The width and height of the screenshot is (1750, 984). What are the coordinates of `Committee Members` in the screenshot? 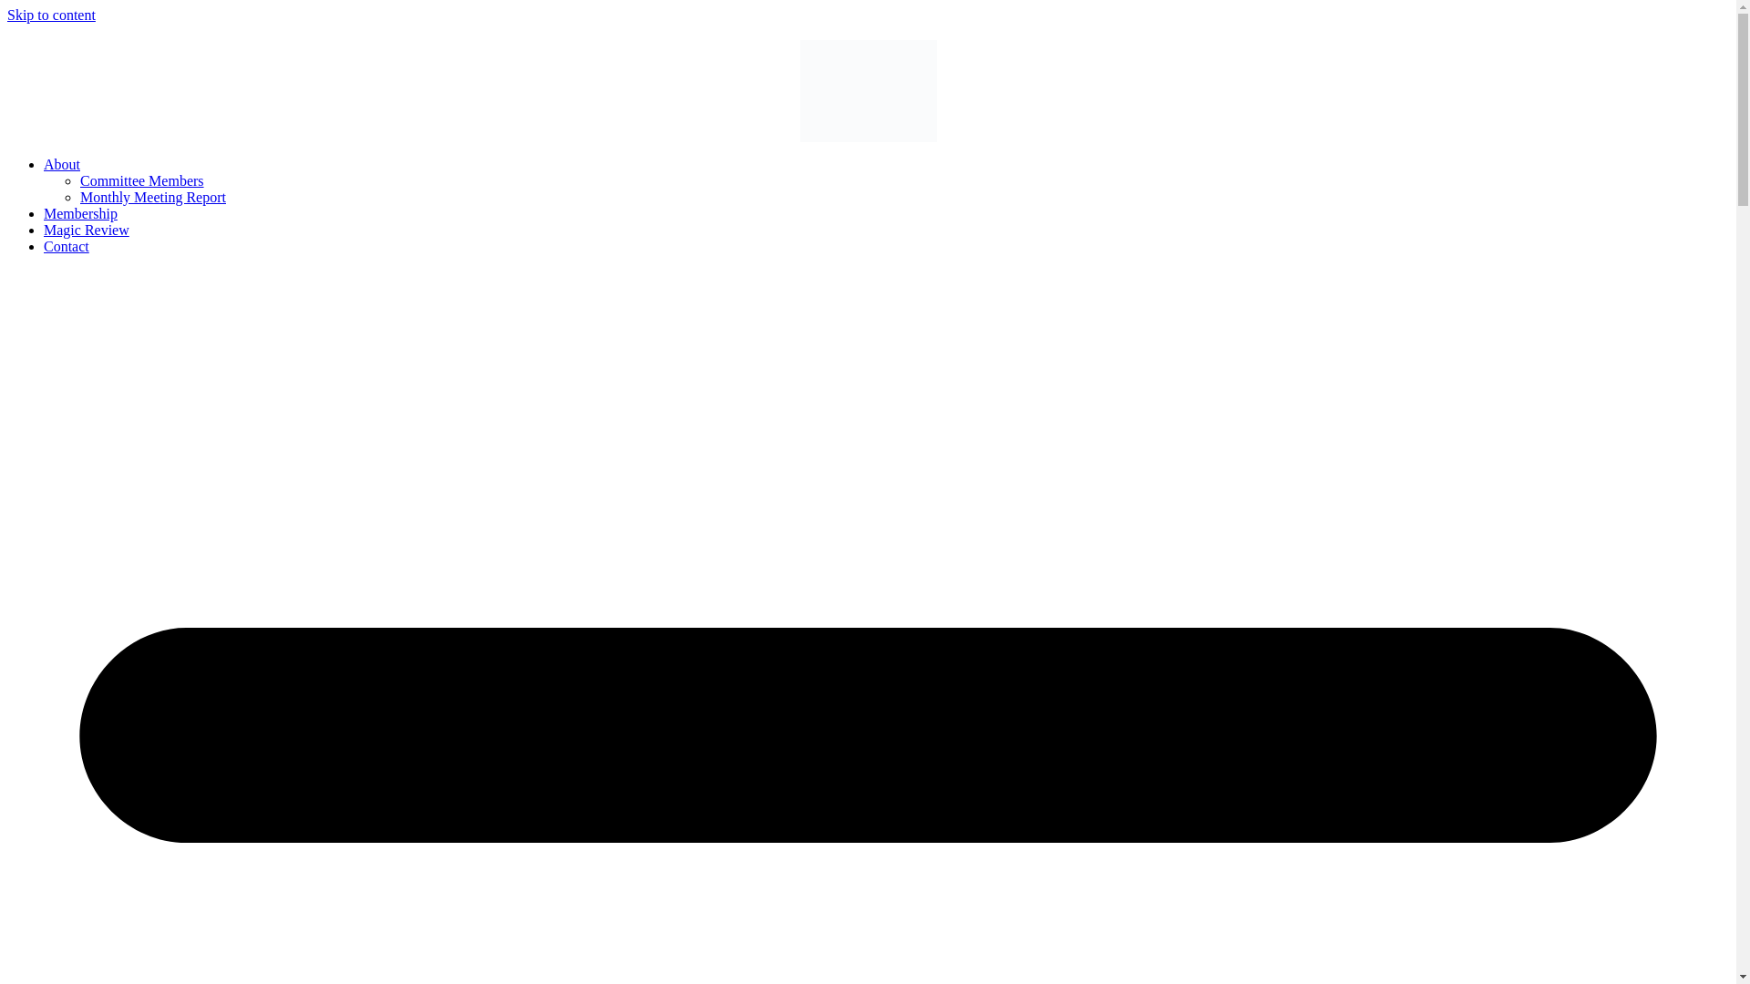 It's located at (142, 180).